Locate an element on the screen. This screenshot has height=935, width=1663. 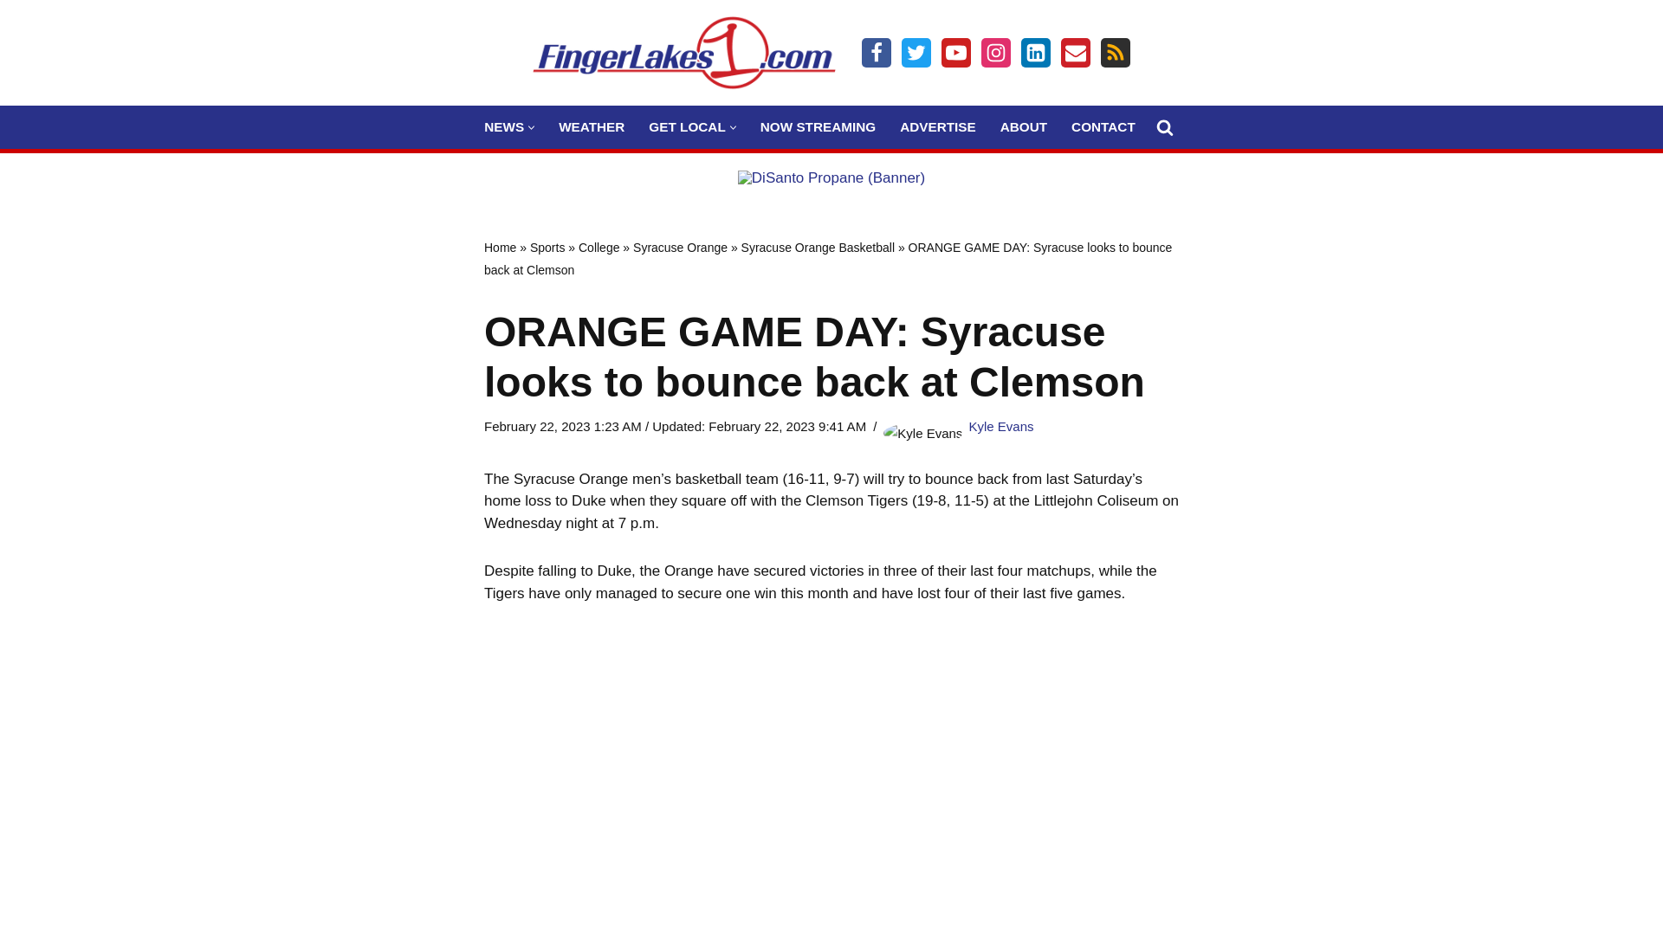
Facebook is located at coordinates (877, 52).